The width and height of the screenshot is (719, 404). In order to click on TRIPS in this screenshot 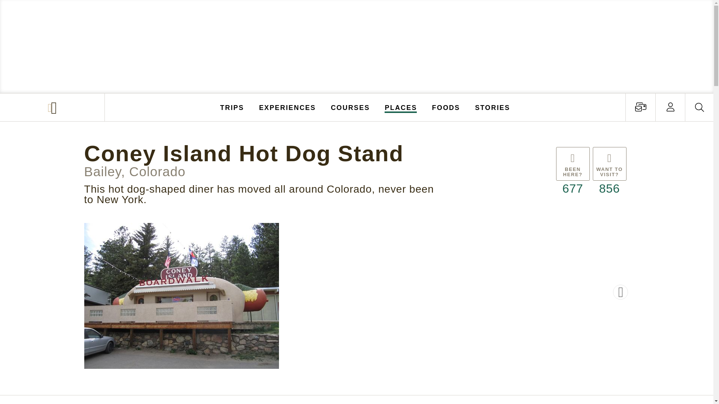, I will do `click(232, 107)`.